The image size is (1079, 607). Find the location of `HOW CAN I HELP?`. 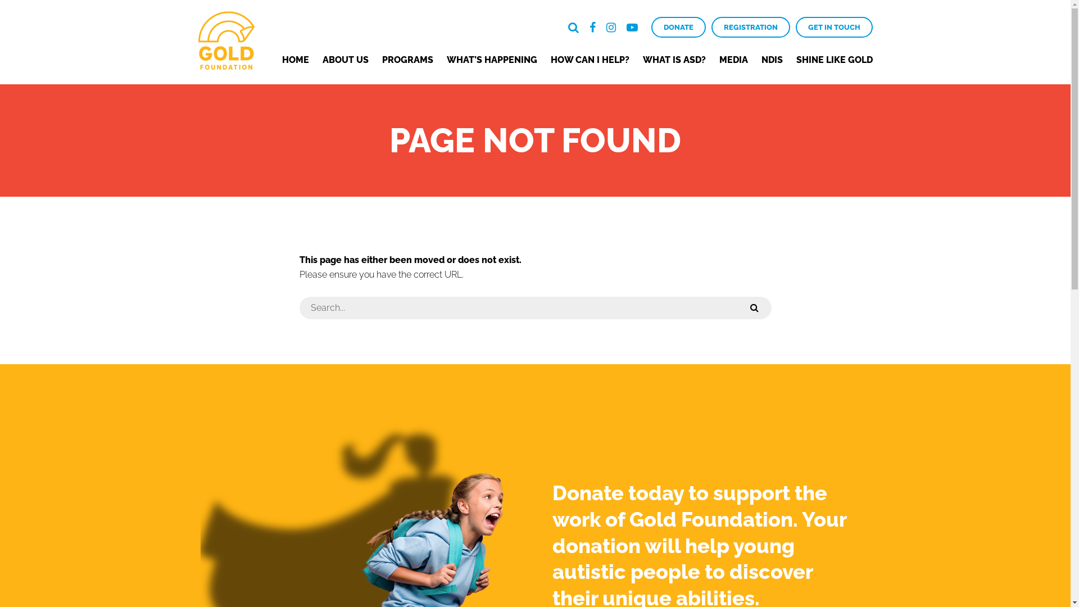

HOW CAN I HELP? is located at coordinates (590, 60).